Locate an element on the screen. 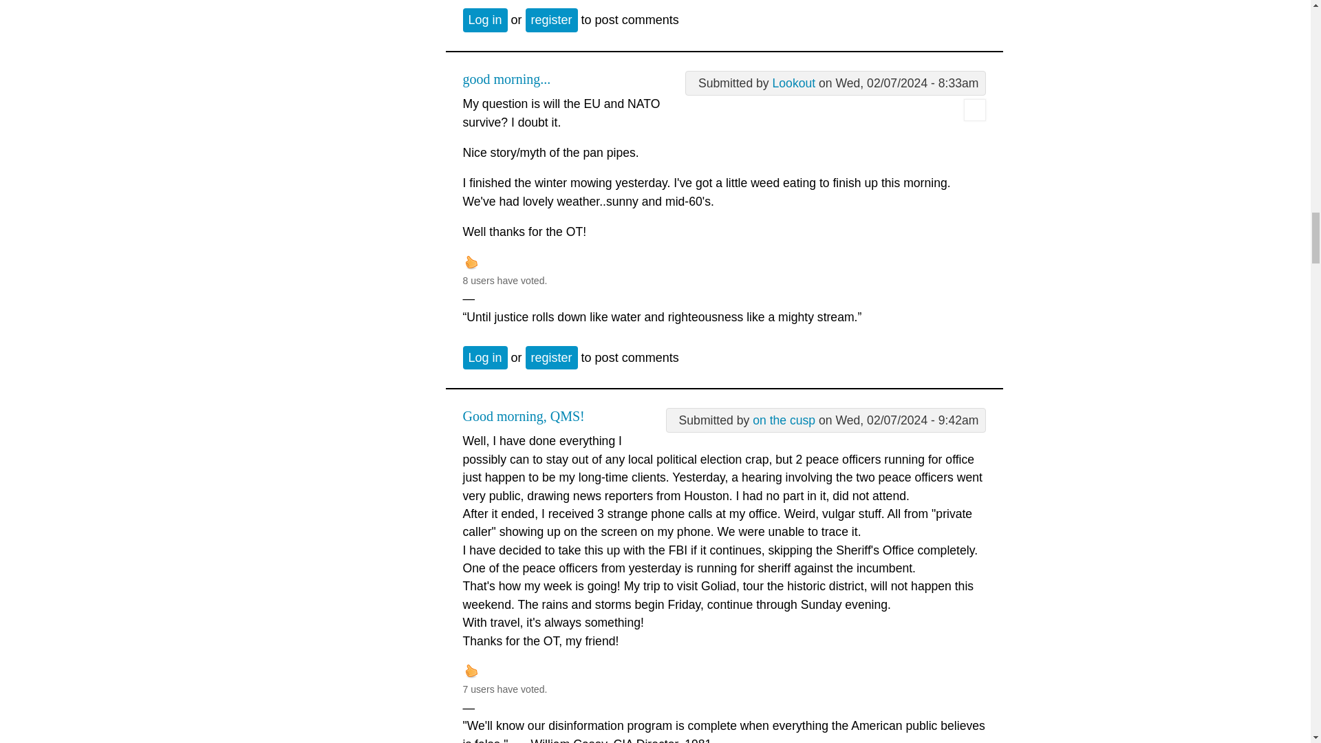 This screenshot has width=1321, height=743. register is located at coordinates (552, 358).